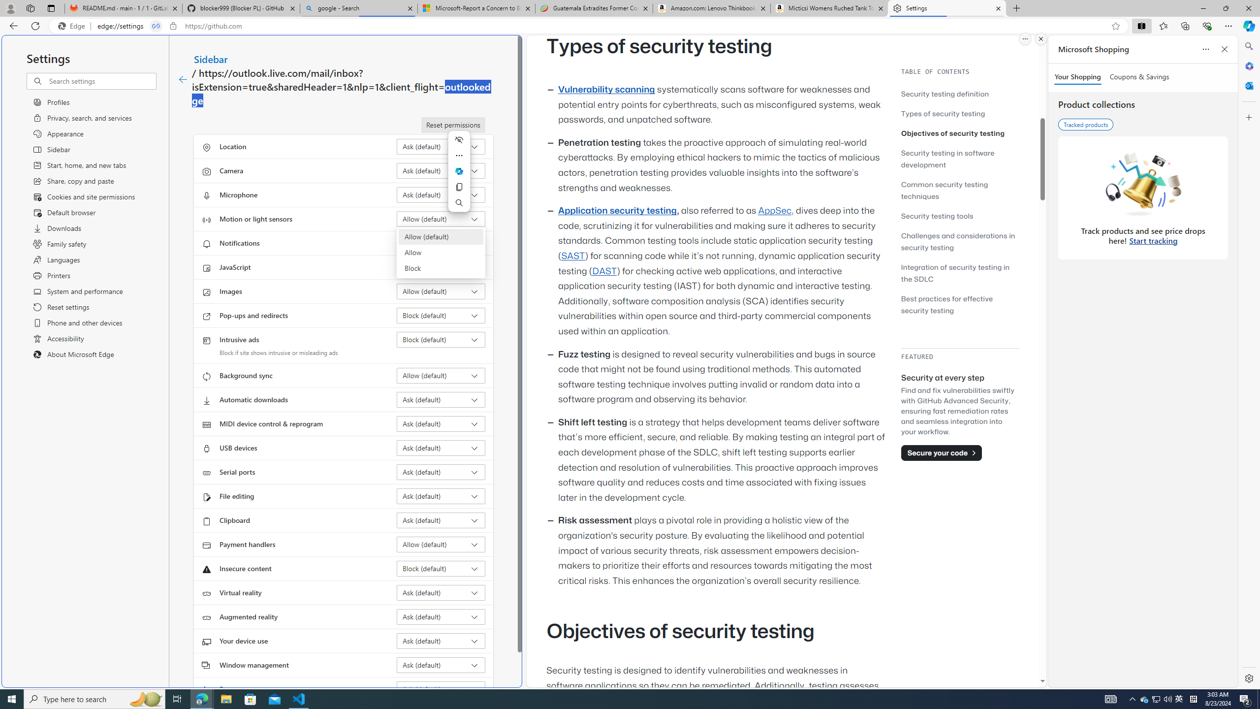 The image size is (1260, 709). Describe the element at coordinates (1185, 26) in the screenshot. I see `Collections` at that location.